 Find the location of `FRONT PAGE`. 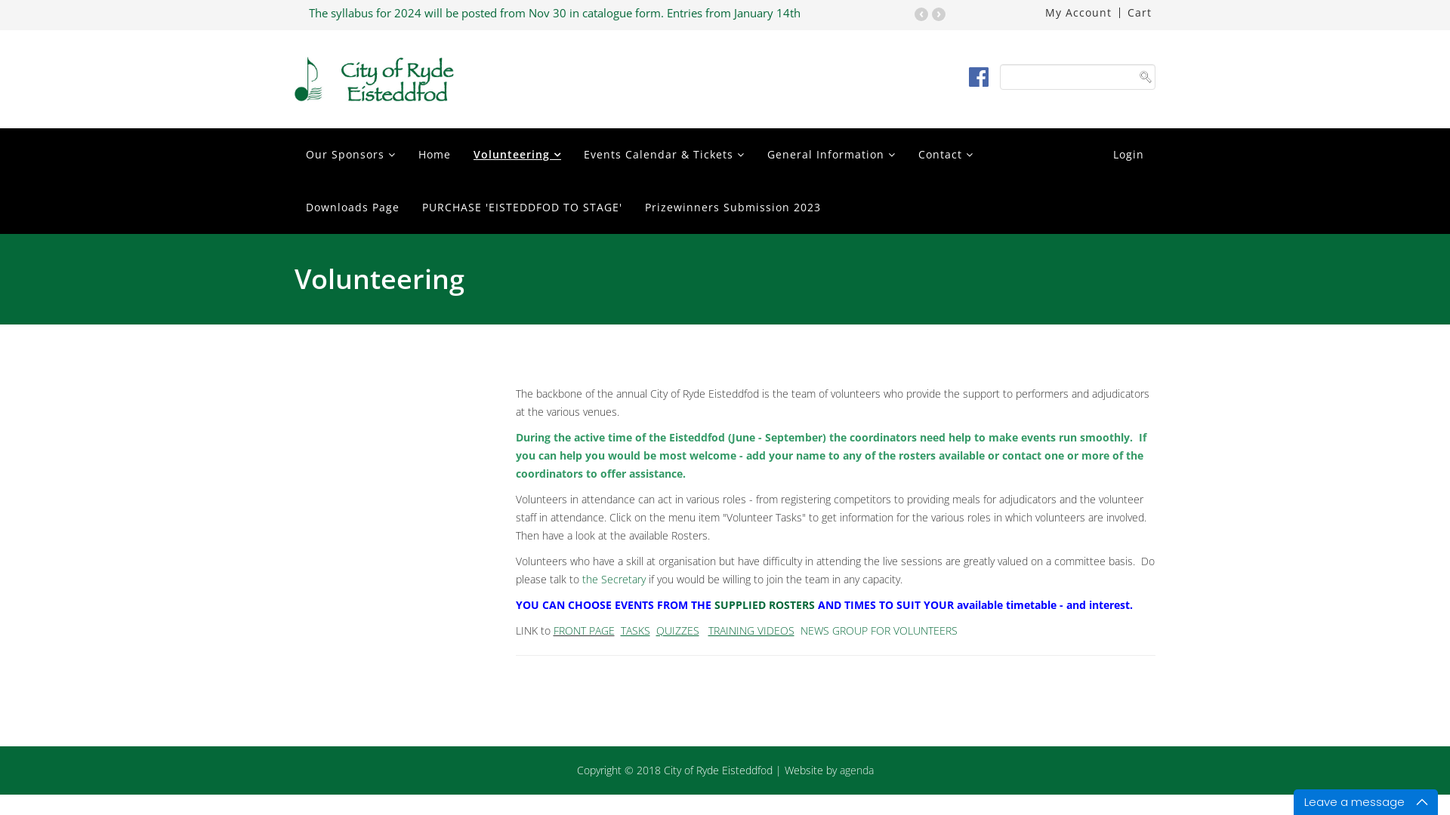

FRONT PAGE is located at coordinates (583, 631).